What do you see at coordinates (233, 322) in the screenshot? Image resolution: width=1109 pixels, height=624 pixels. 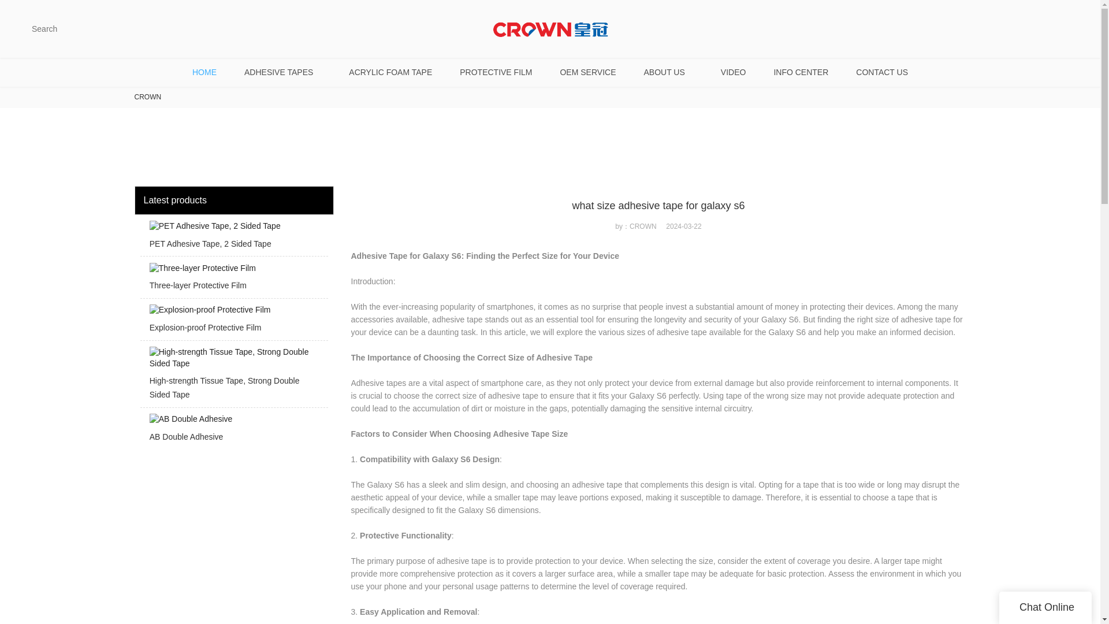 I see `Explosion-proof Protective Film` at bounding box center [233, 322].